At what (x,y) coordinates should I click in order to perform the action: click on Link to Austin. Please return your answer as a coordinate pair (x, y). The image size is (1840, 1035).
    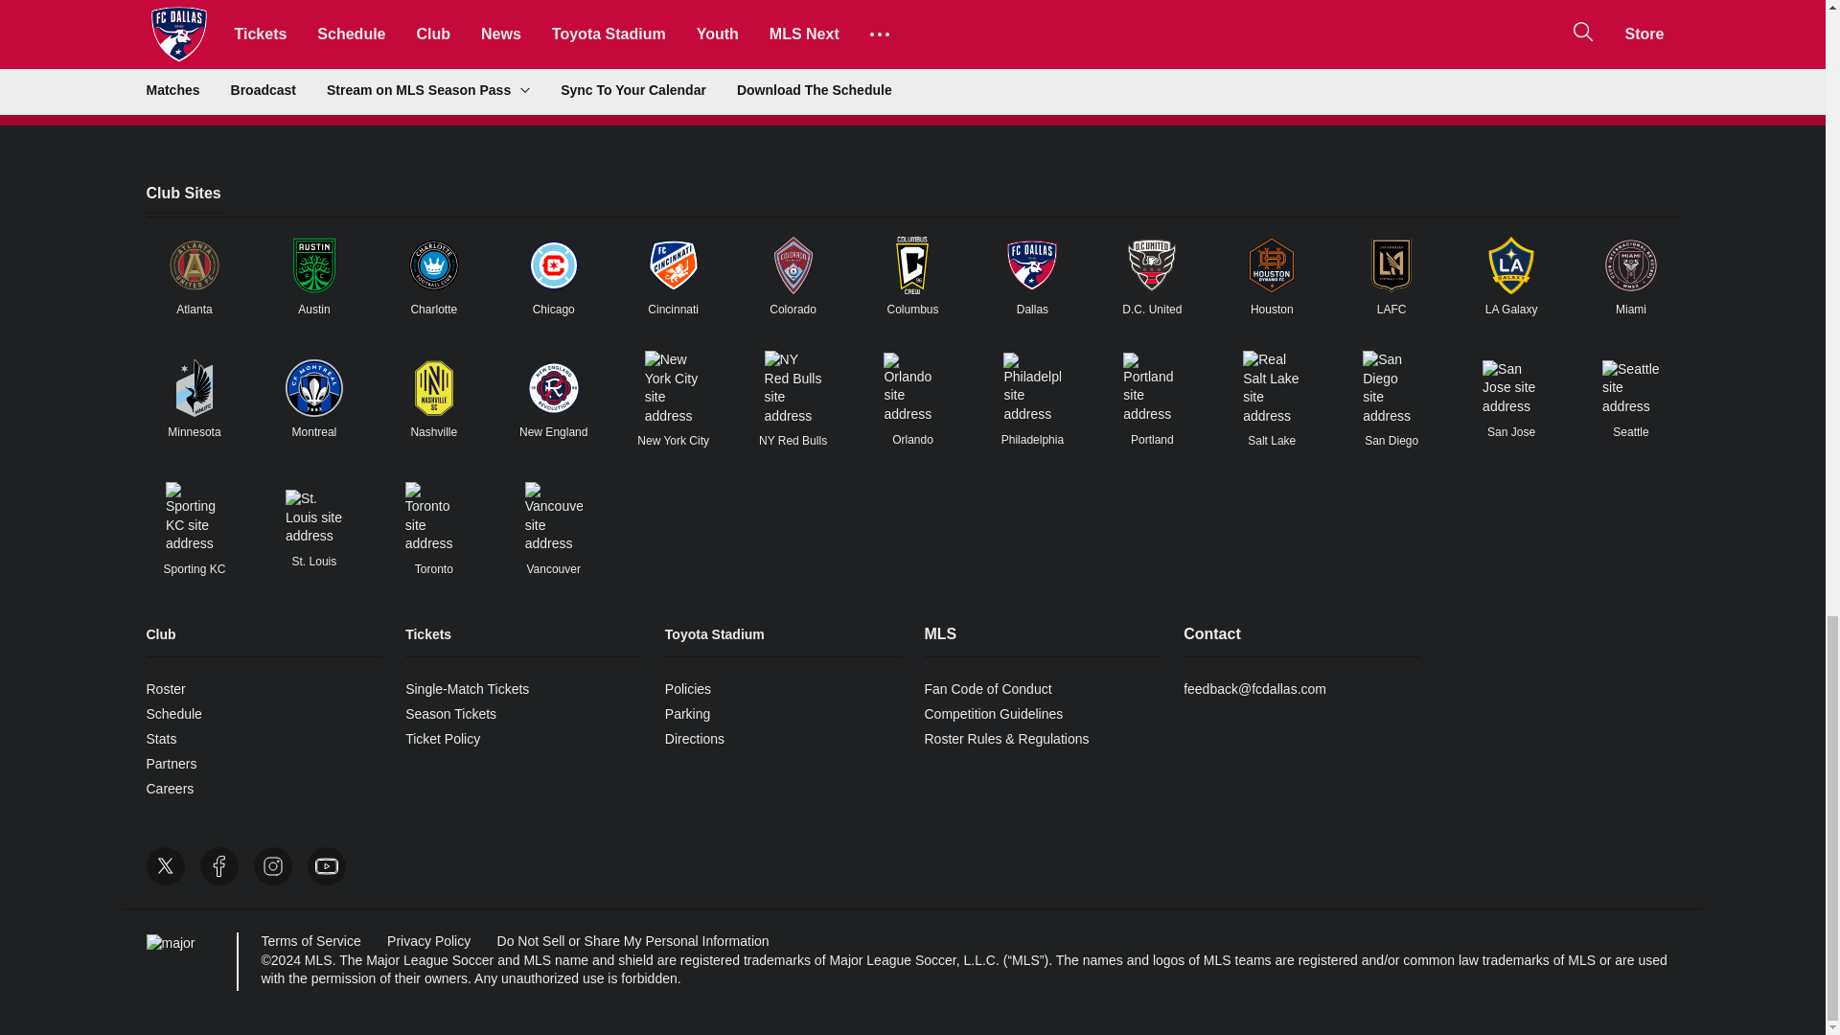
    Looking at the image, I should click on (313, 264).